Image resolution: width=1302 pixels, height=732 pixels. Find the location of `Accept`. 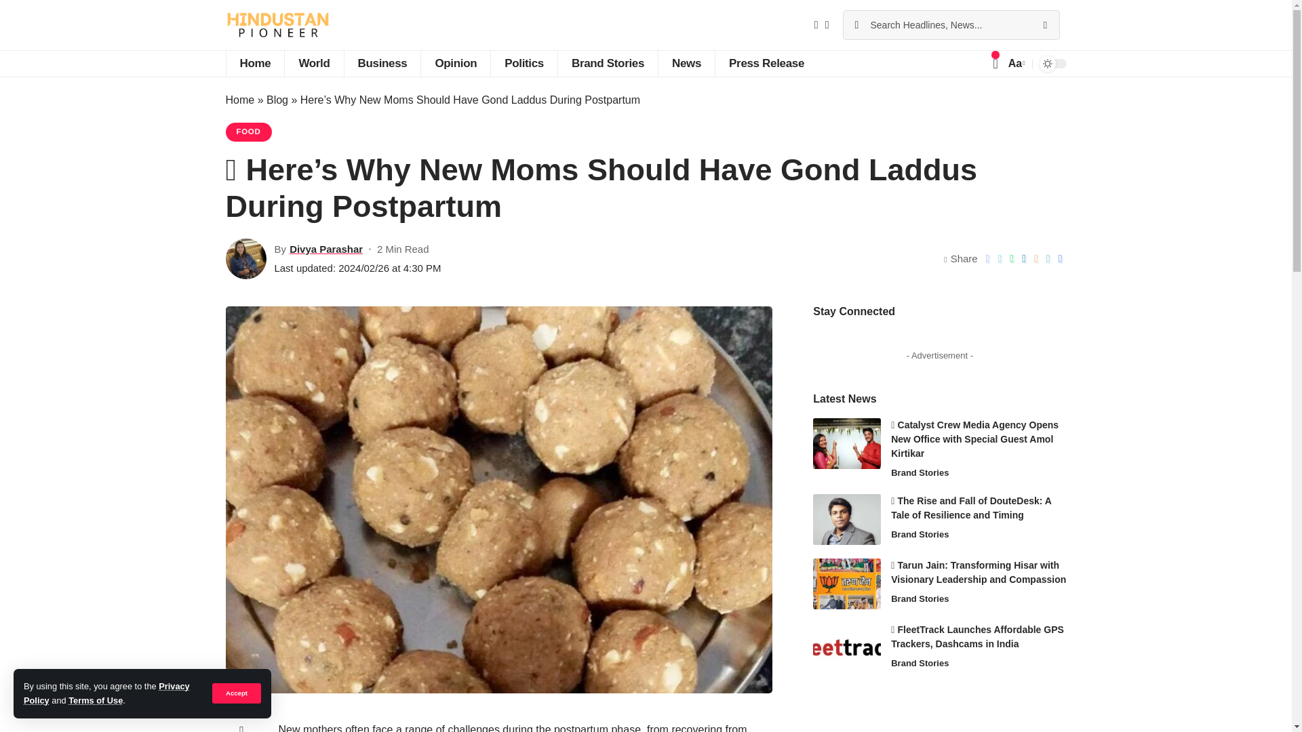

Accept is located at coordinates (236, 693).